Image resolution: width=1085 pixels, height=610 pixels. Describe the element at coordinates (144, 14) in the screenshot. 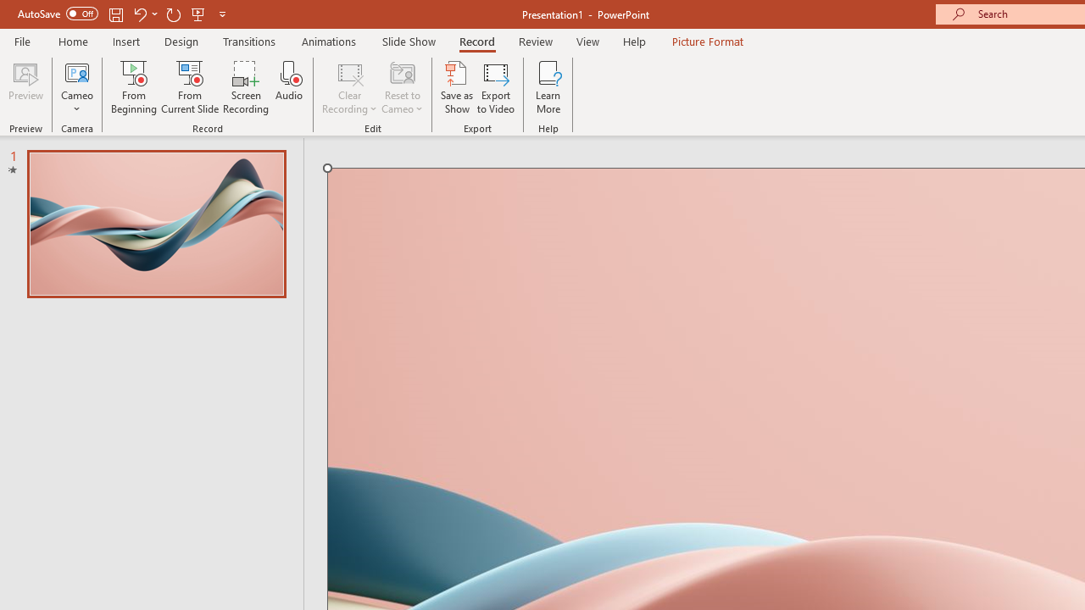

I see `Undo` at that location.